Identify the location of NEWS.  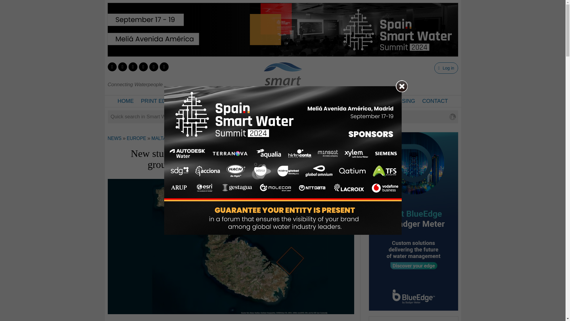
(226, 101).